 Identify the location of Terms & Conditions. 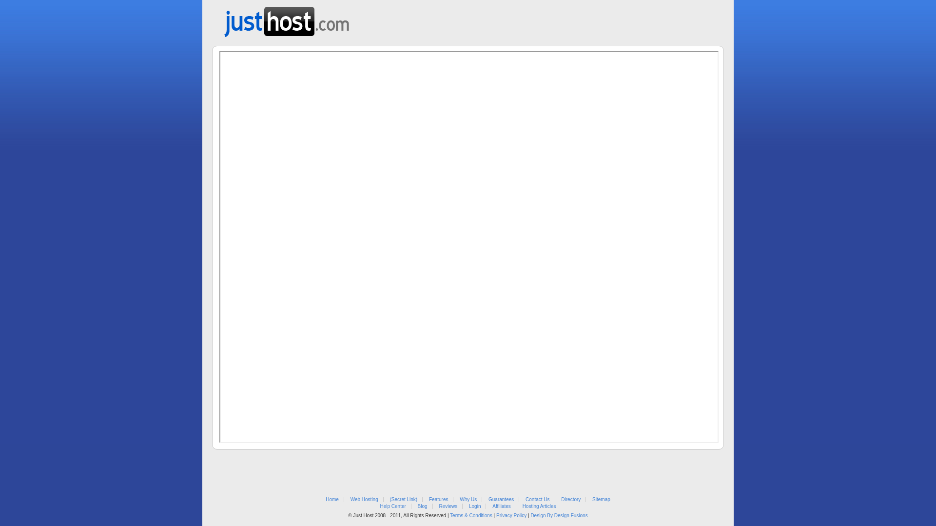
(471, 515).